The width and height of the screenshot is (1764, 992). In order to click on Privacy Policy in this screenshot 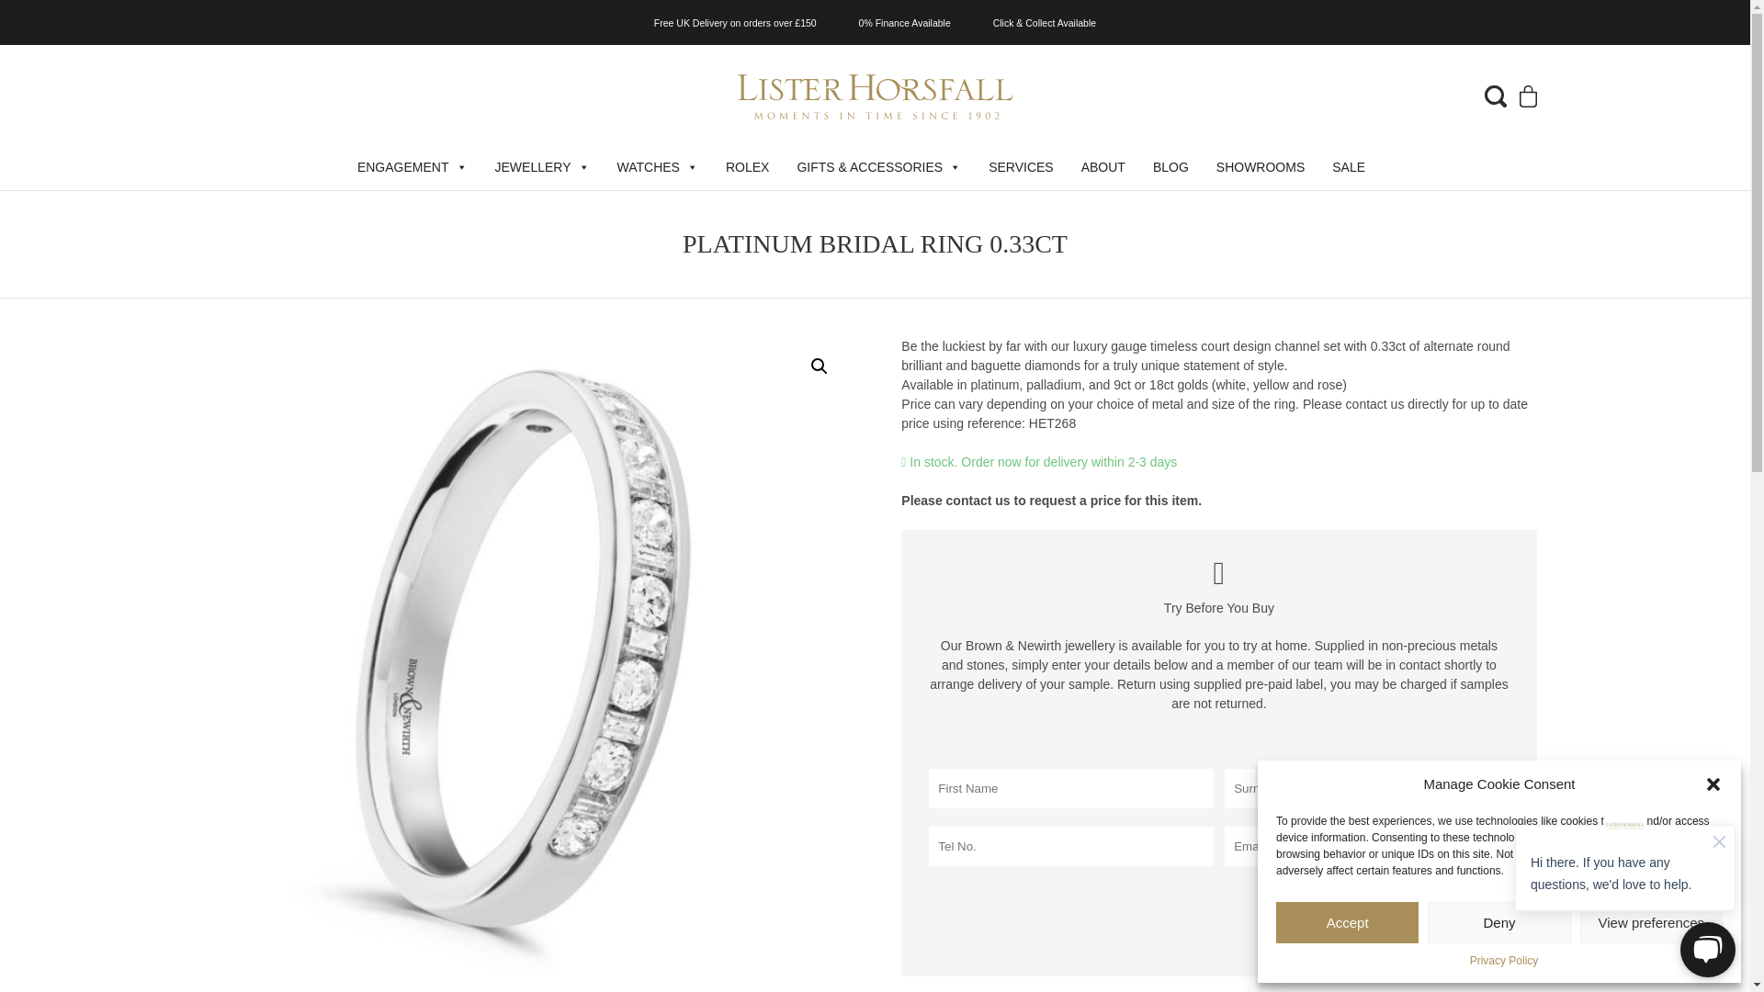, I will do `click(1503, 961)`.